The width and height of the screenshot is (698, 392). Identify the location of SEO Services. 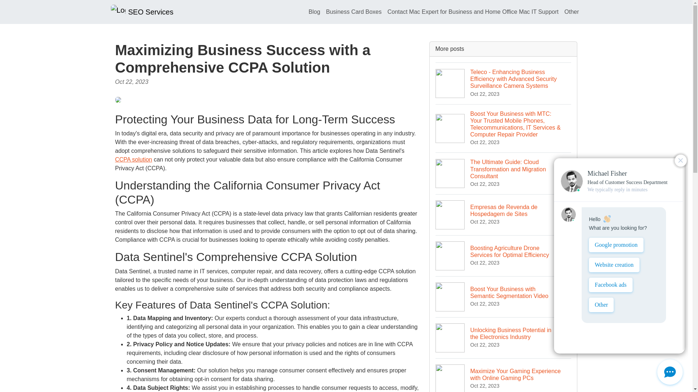
(314, 12).